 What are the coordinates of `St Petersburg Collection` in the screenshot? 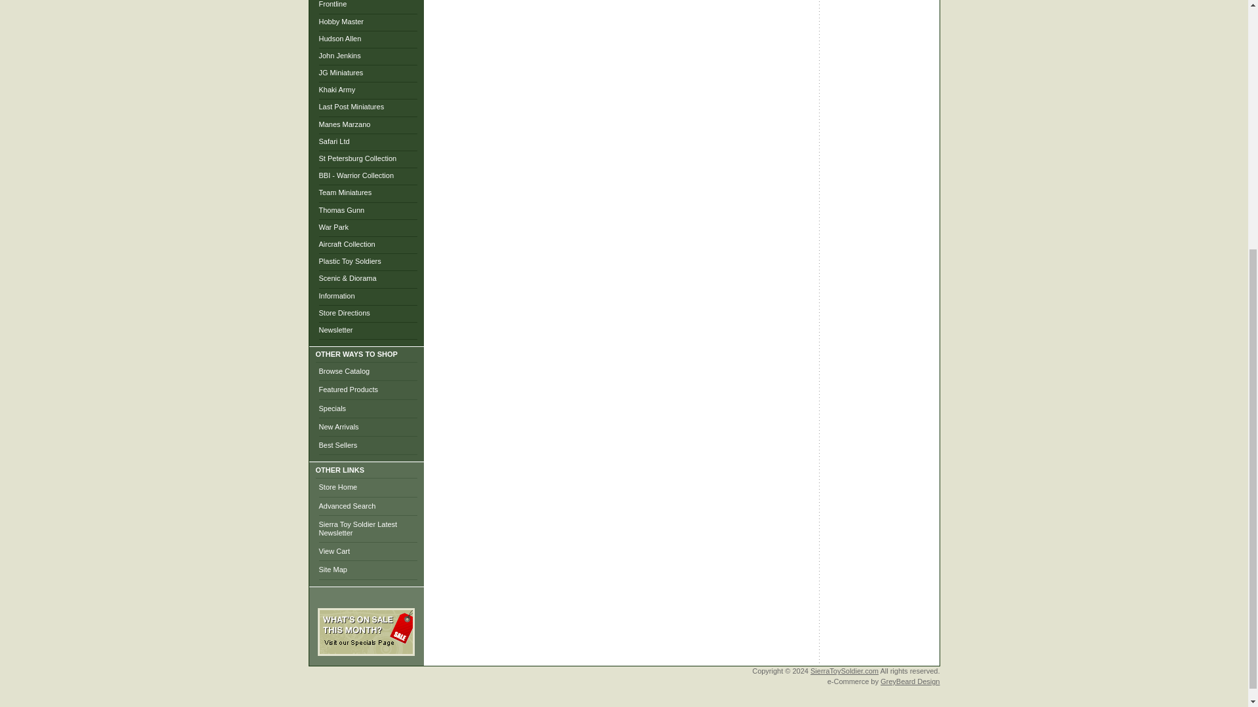 It's located at (356, 158).